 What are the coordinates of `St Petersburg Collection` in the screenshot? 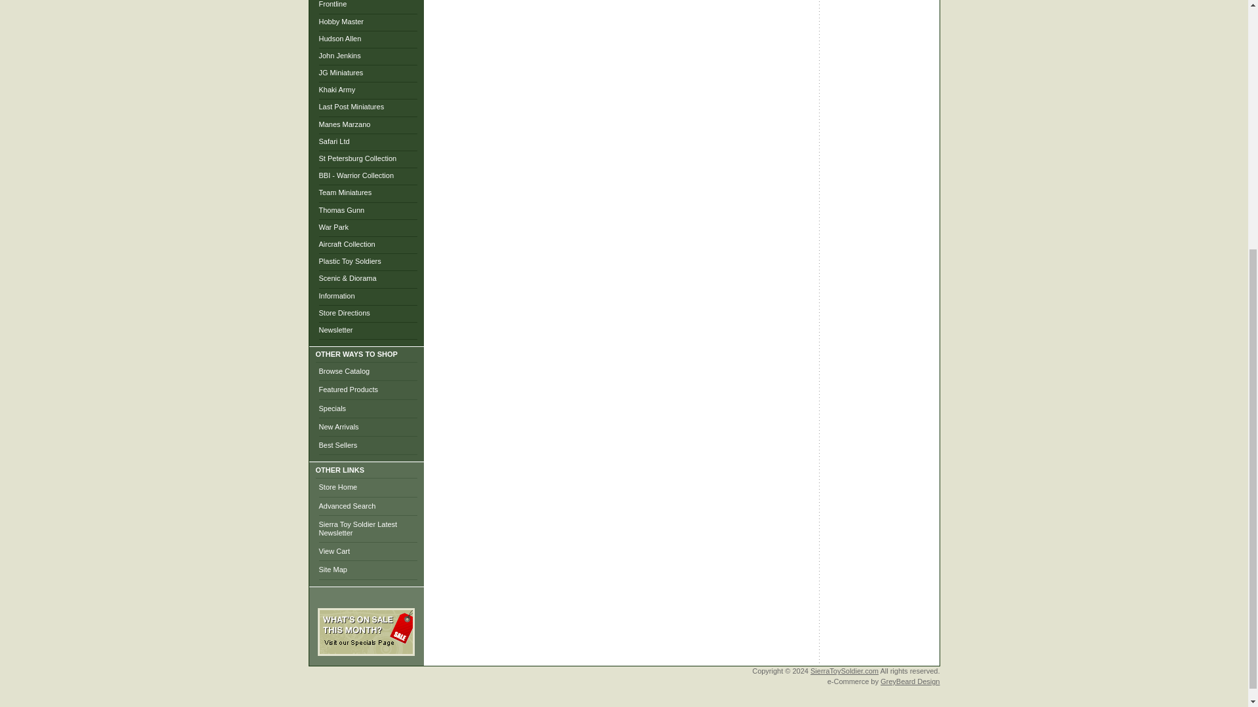 It's located at (356, 158).